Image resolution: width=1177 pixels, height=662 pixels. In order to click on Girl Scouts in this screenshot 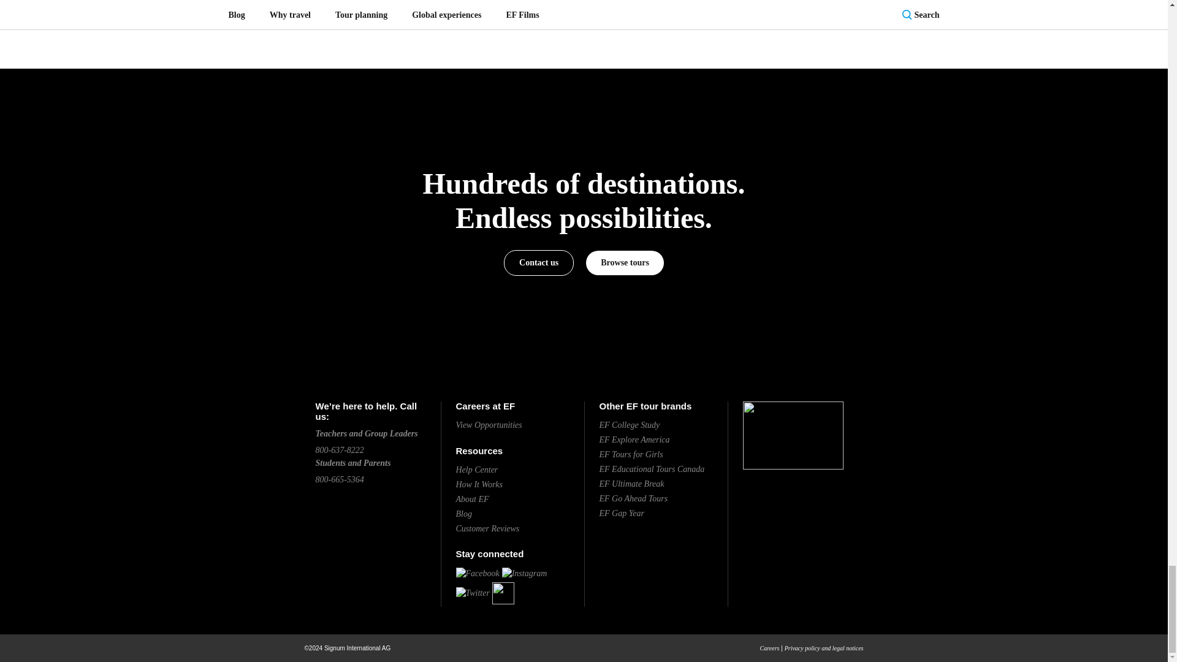, I will do `click(631, 455)`.